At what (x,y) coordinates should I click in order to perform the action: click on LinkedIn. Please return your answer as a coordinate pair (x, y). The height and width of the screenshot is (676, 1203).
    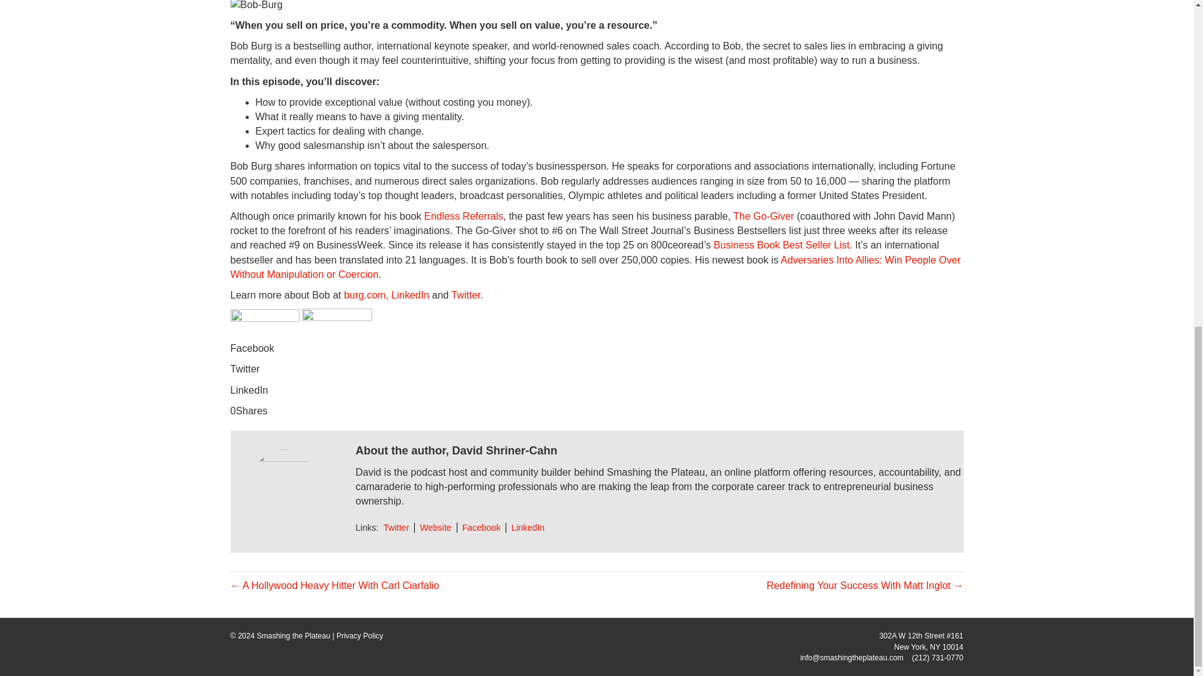
    Looking at the image, I should click on (410, 295).